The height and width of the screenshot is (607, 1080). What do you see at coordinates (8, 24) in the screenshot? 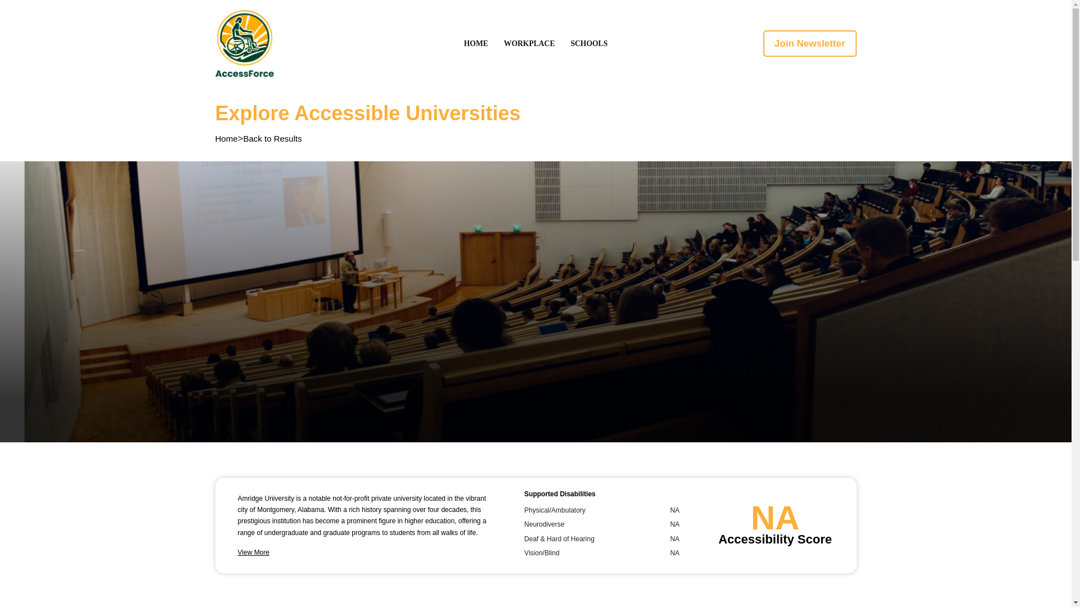
I see `Skip to content` at bounding box center [8, 24].